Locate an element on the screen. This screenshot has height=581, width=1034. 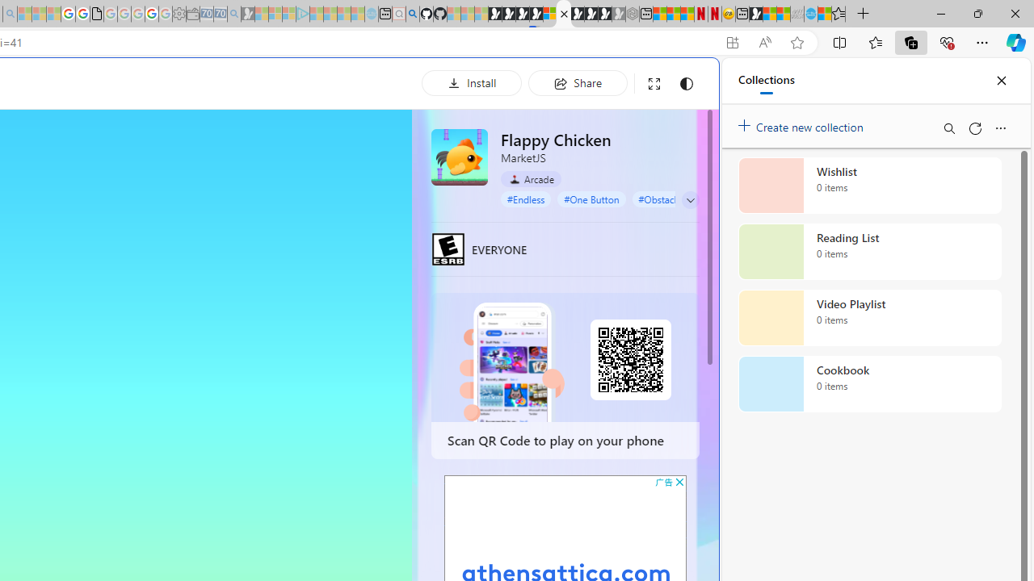
github - Search is located at coordinates (412, 15).